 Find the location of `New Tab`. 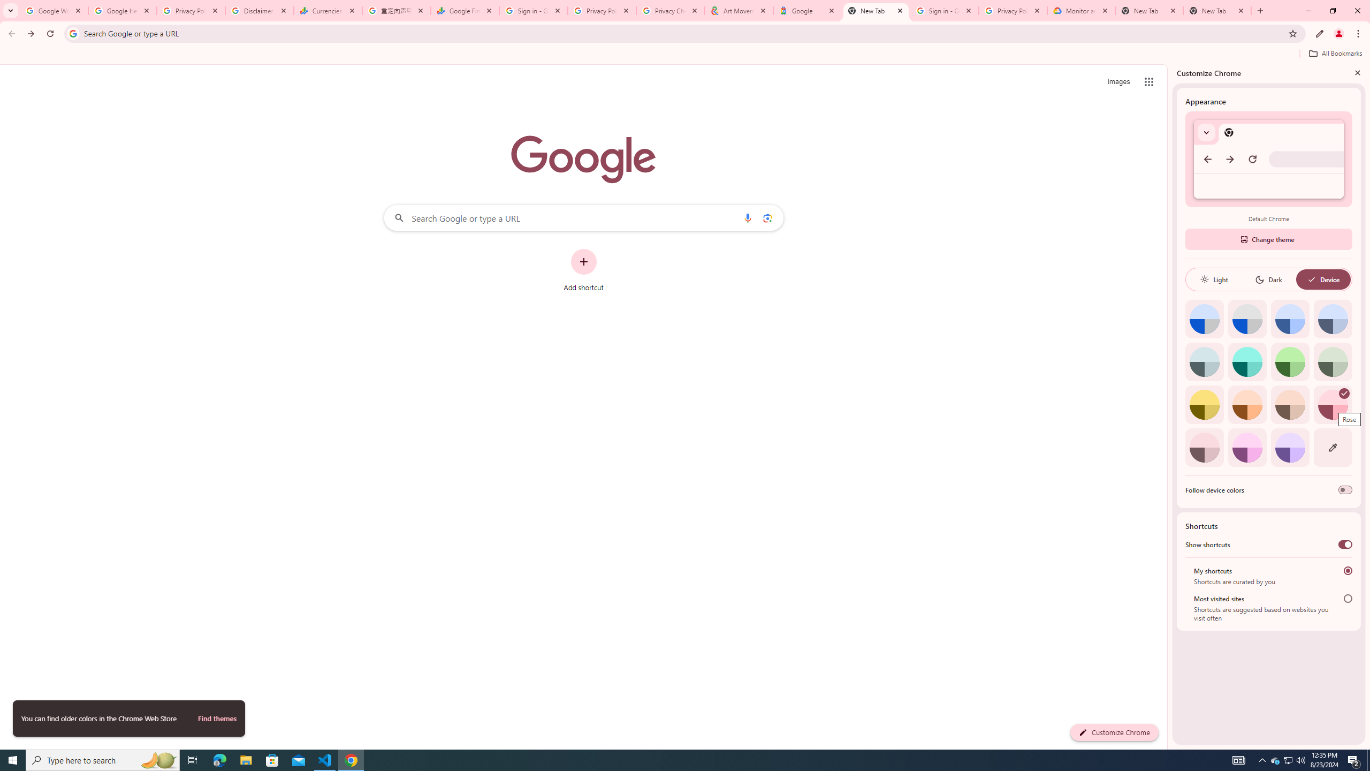

New Tab is located at coordinates (1217, 11).